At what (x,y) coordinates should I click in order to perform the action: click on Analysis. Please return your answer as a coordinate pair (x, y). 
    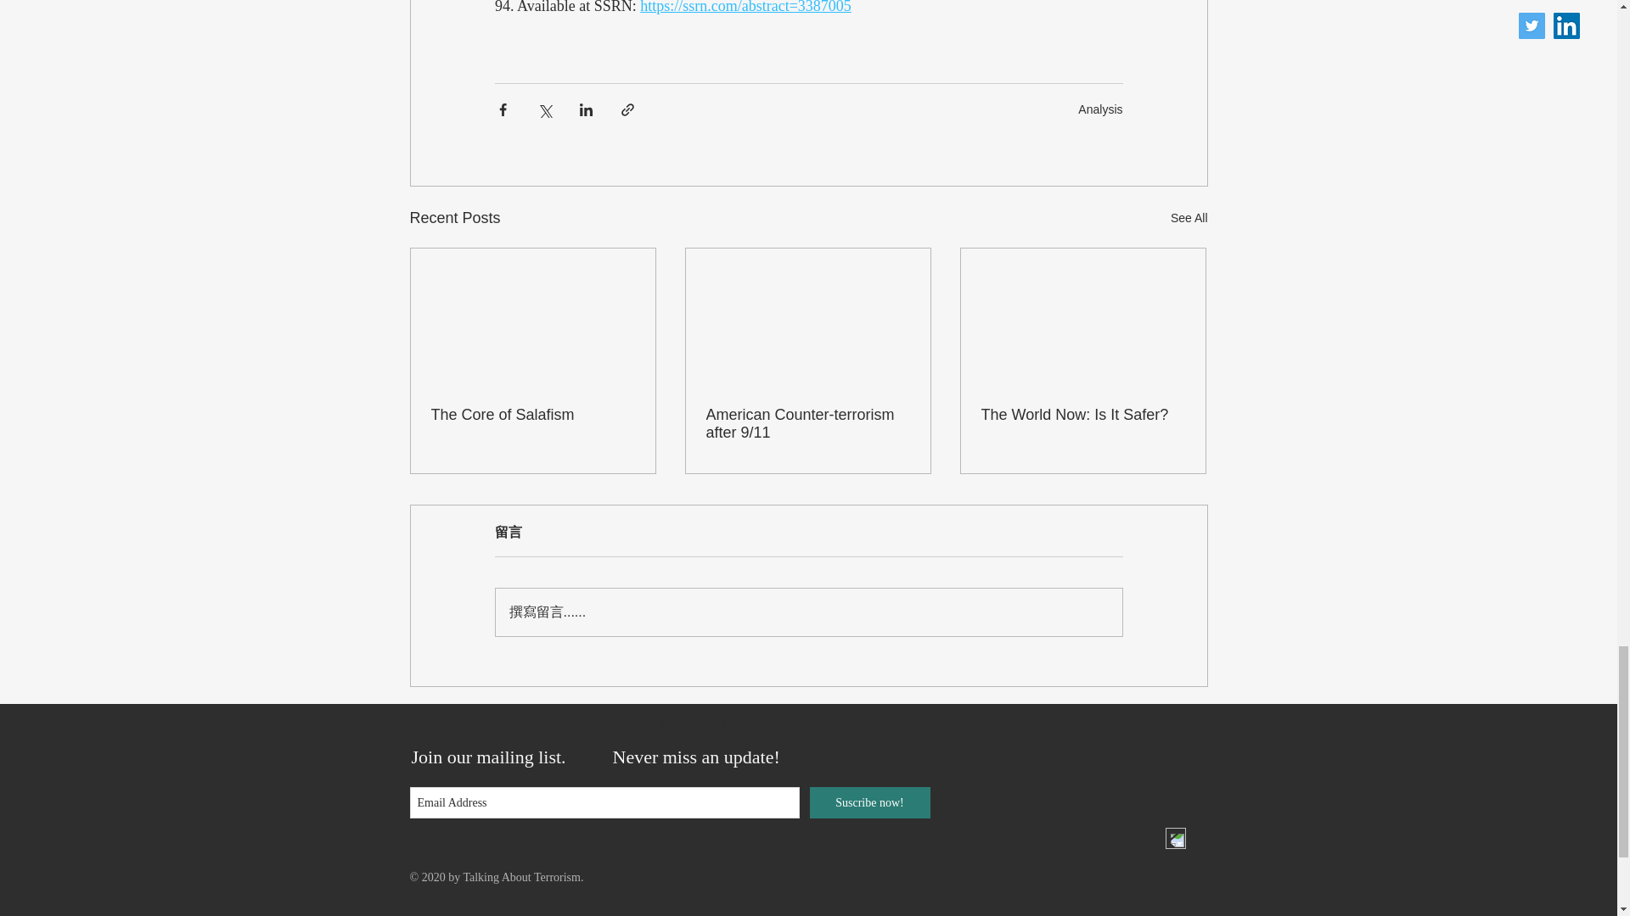
    Looking at the image, I should click on (1100, 109).